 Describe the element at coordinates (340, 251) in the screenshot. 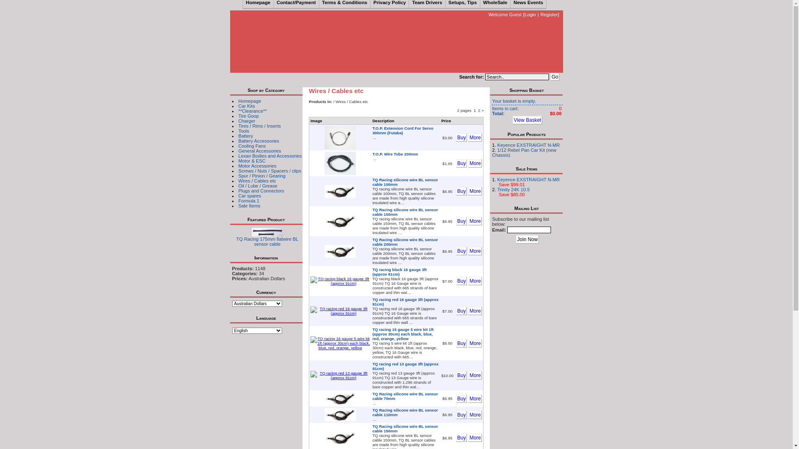

I see `TQ Racing silicone wire BL sensor cable 200mm` at that location.